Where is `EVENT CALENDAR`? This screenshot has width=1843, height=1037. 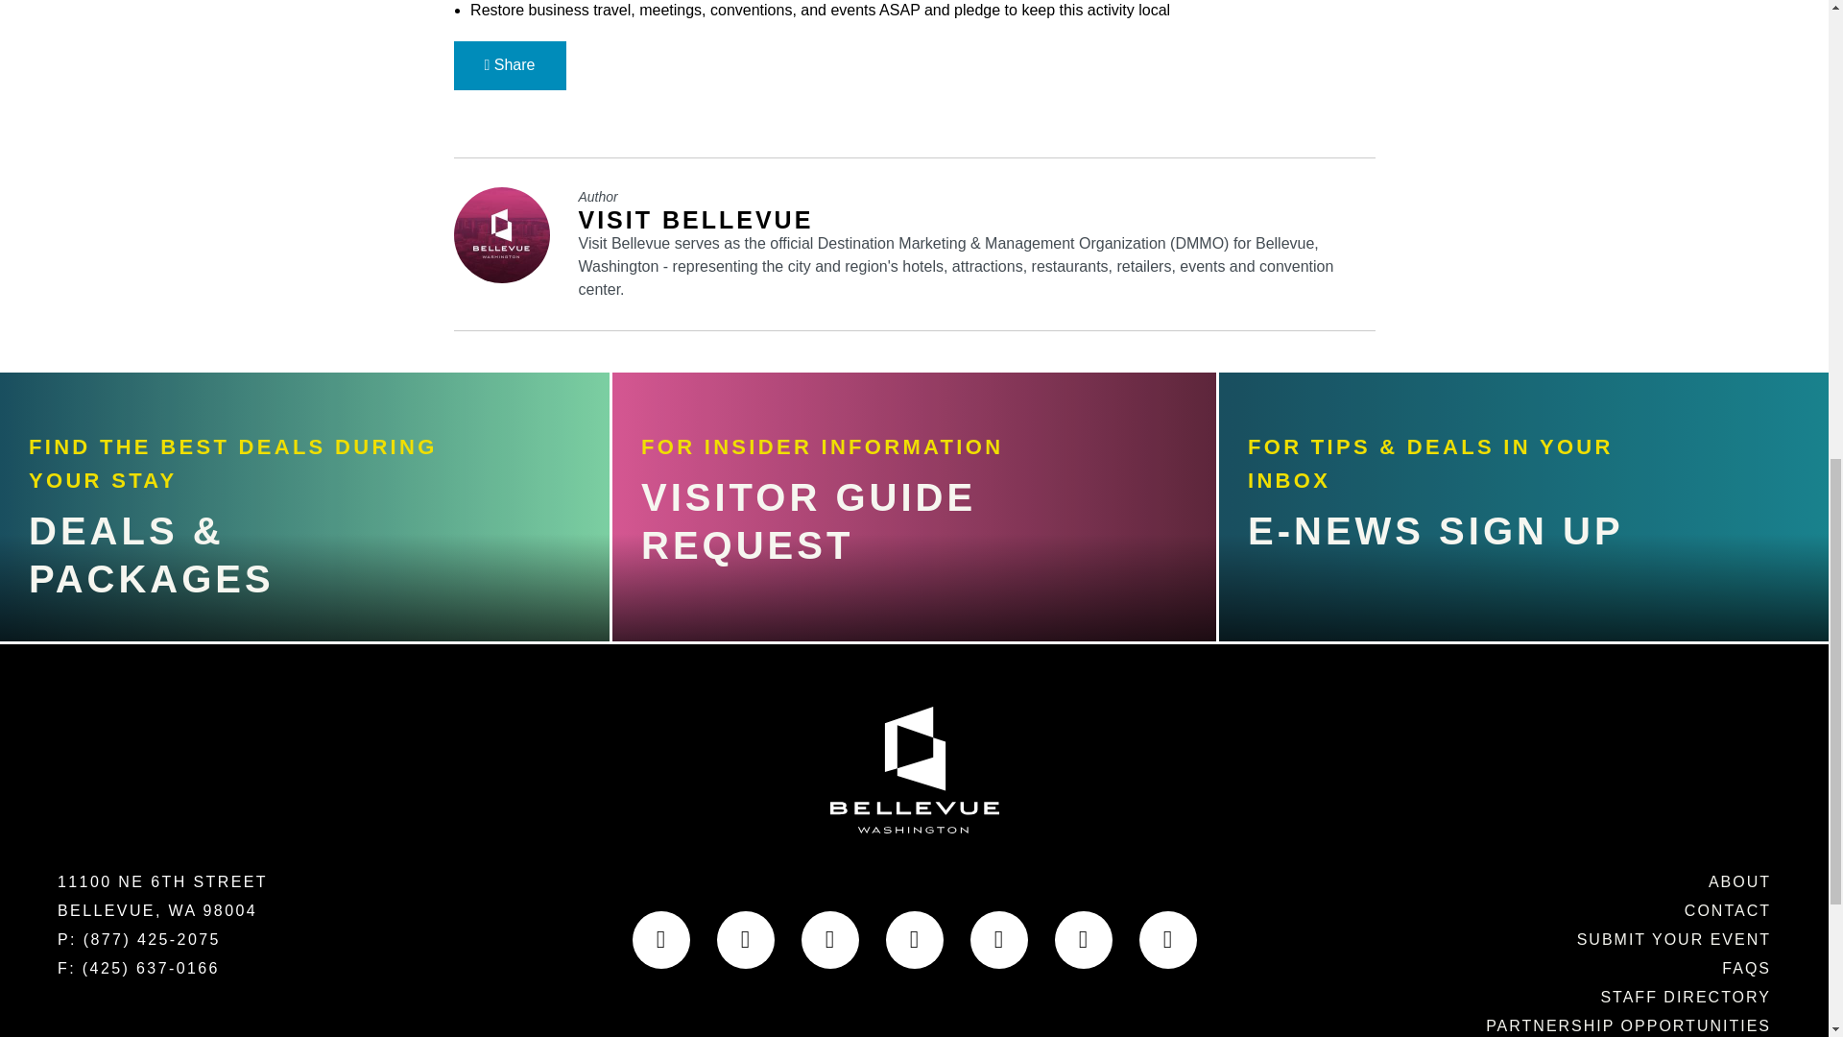
EVENT CALENDAR is located at coordinates (317, 230).